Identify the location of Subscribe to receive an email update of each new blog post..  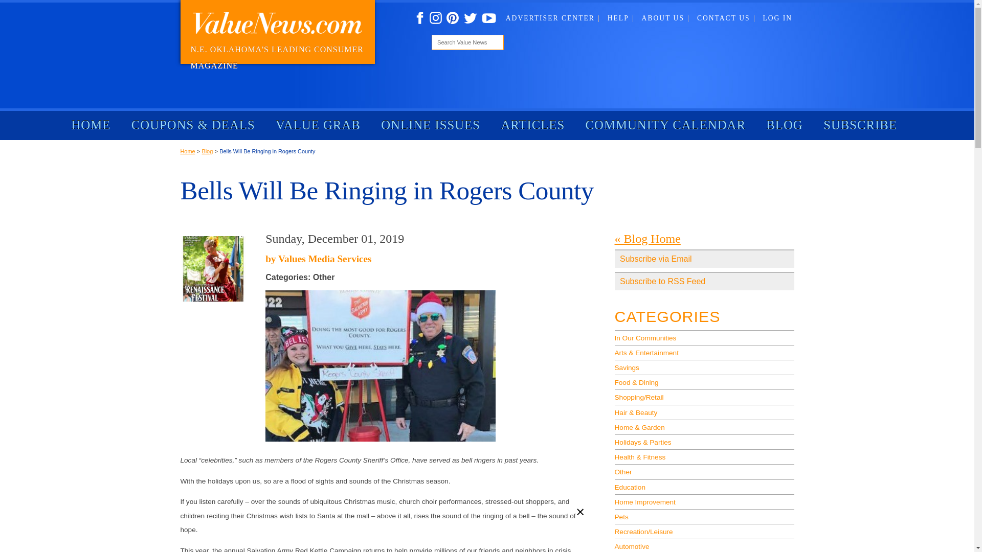
(704, 259).